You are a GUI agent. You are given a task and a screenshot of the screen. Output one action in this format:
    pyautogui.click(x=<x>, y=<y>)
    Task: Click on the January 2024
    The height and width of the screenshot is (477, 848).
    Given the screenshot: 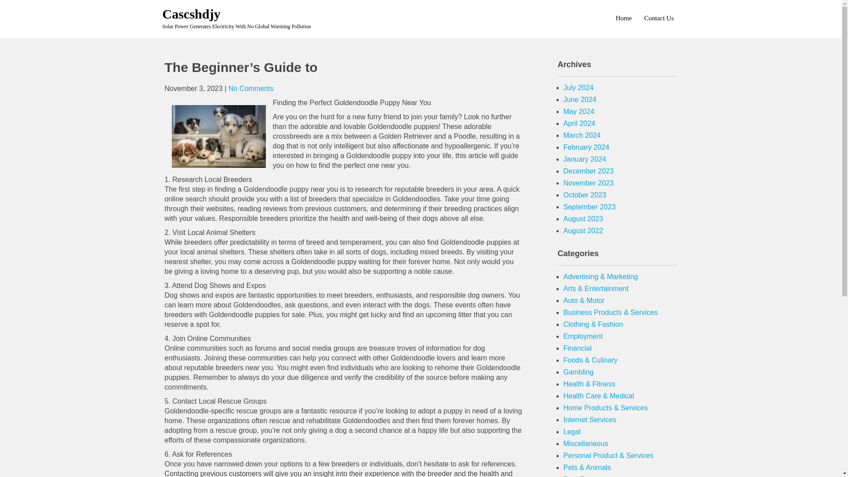 What is the action you would take?
    pyautogui.click(x=585, y=159)
    